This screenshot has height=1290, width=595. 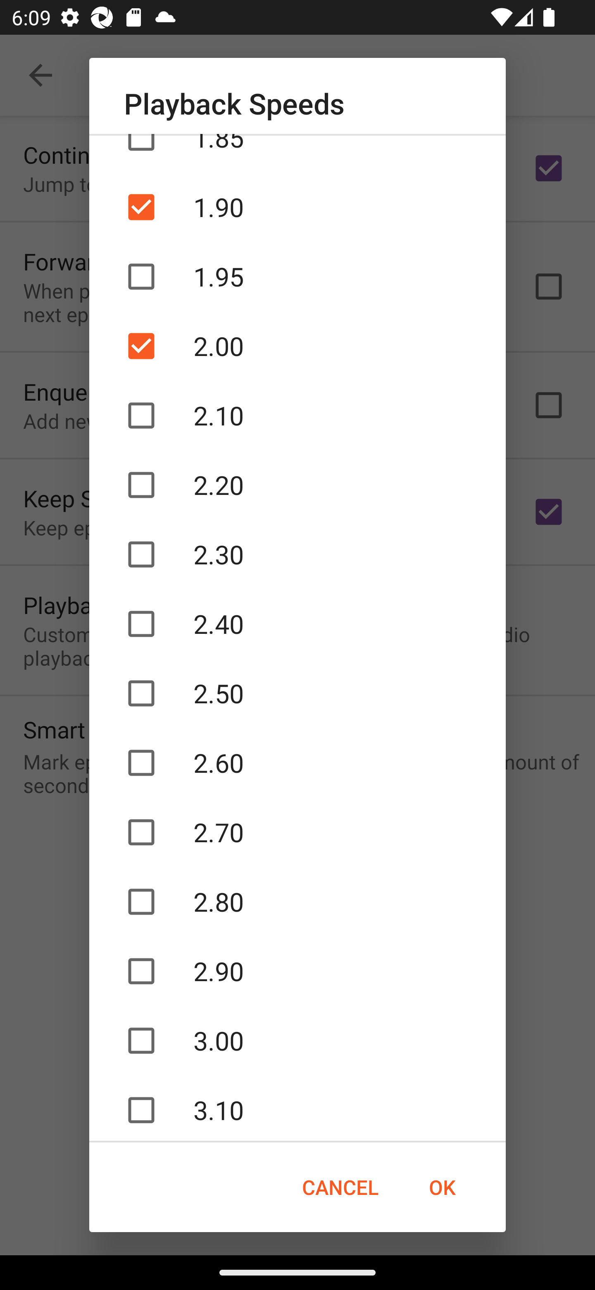 I want to click on 2.70, so click(x=297, y=832).